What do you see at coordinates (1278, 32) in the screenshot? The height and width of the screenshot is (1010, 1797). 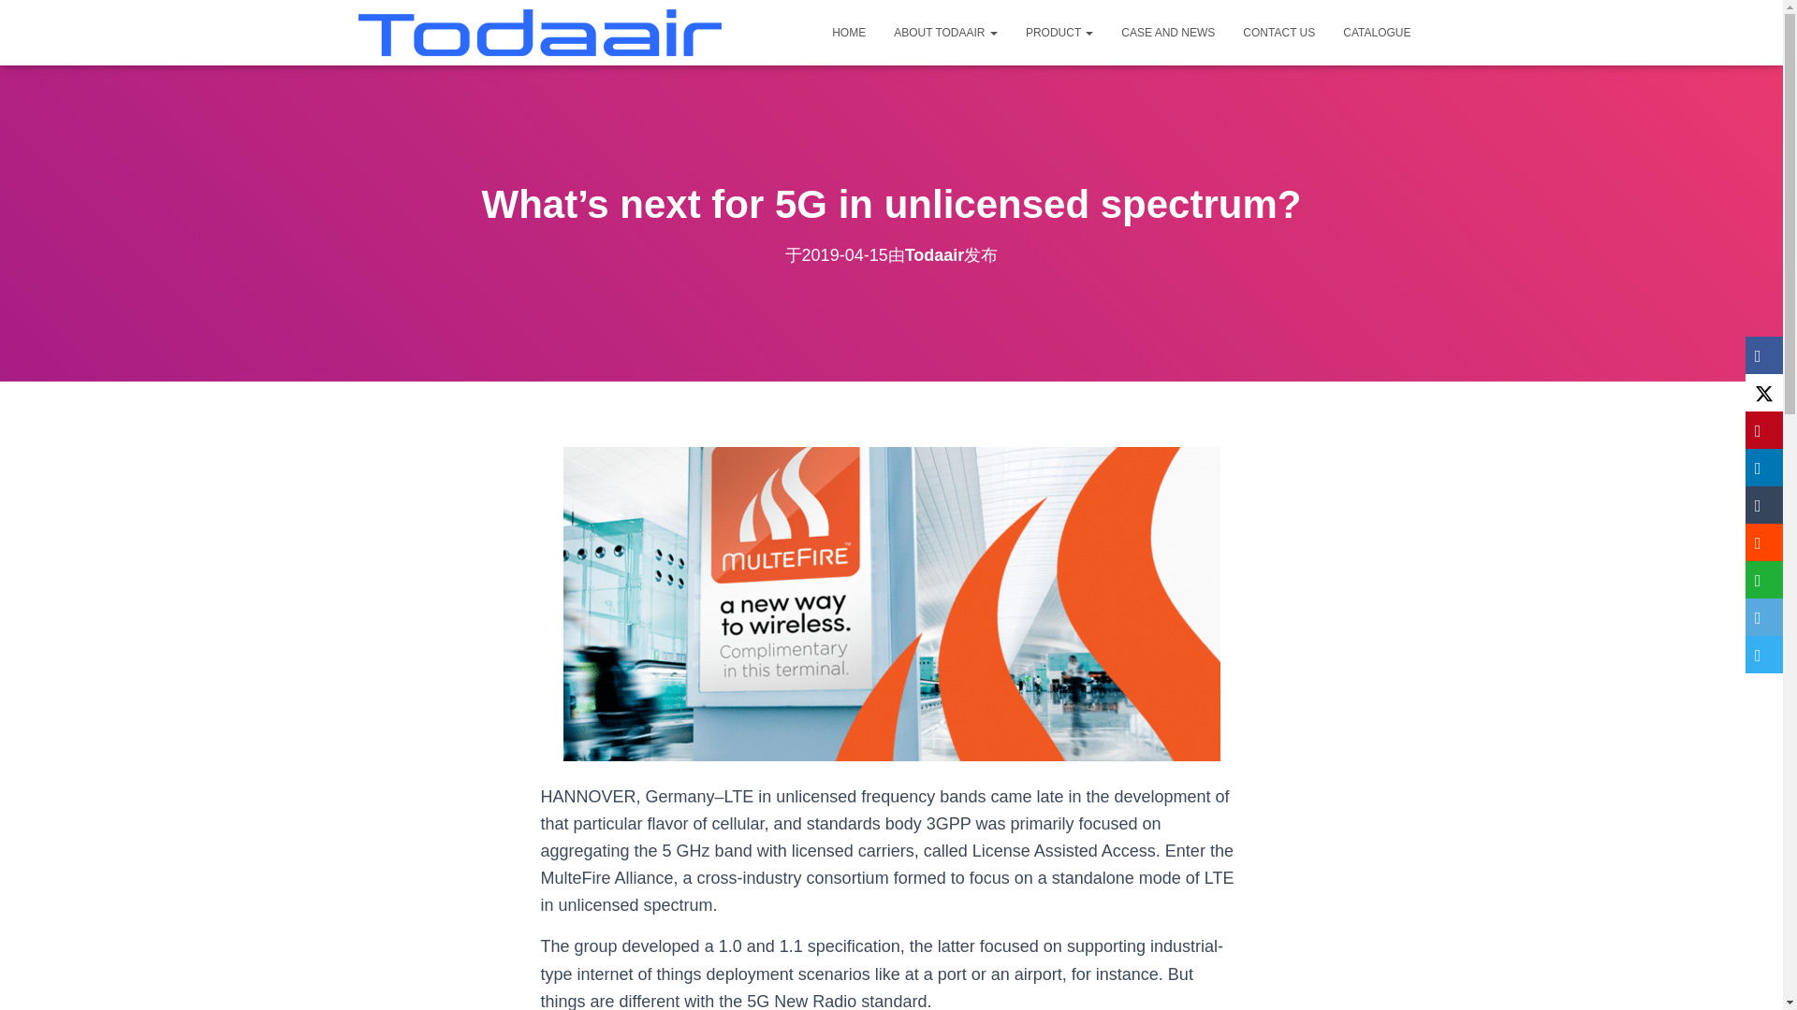 I see `CONTACT US` at bounding box center [1278, 32].